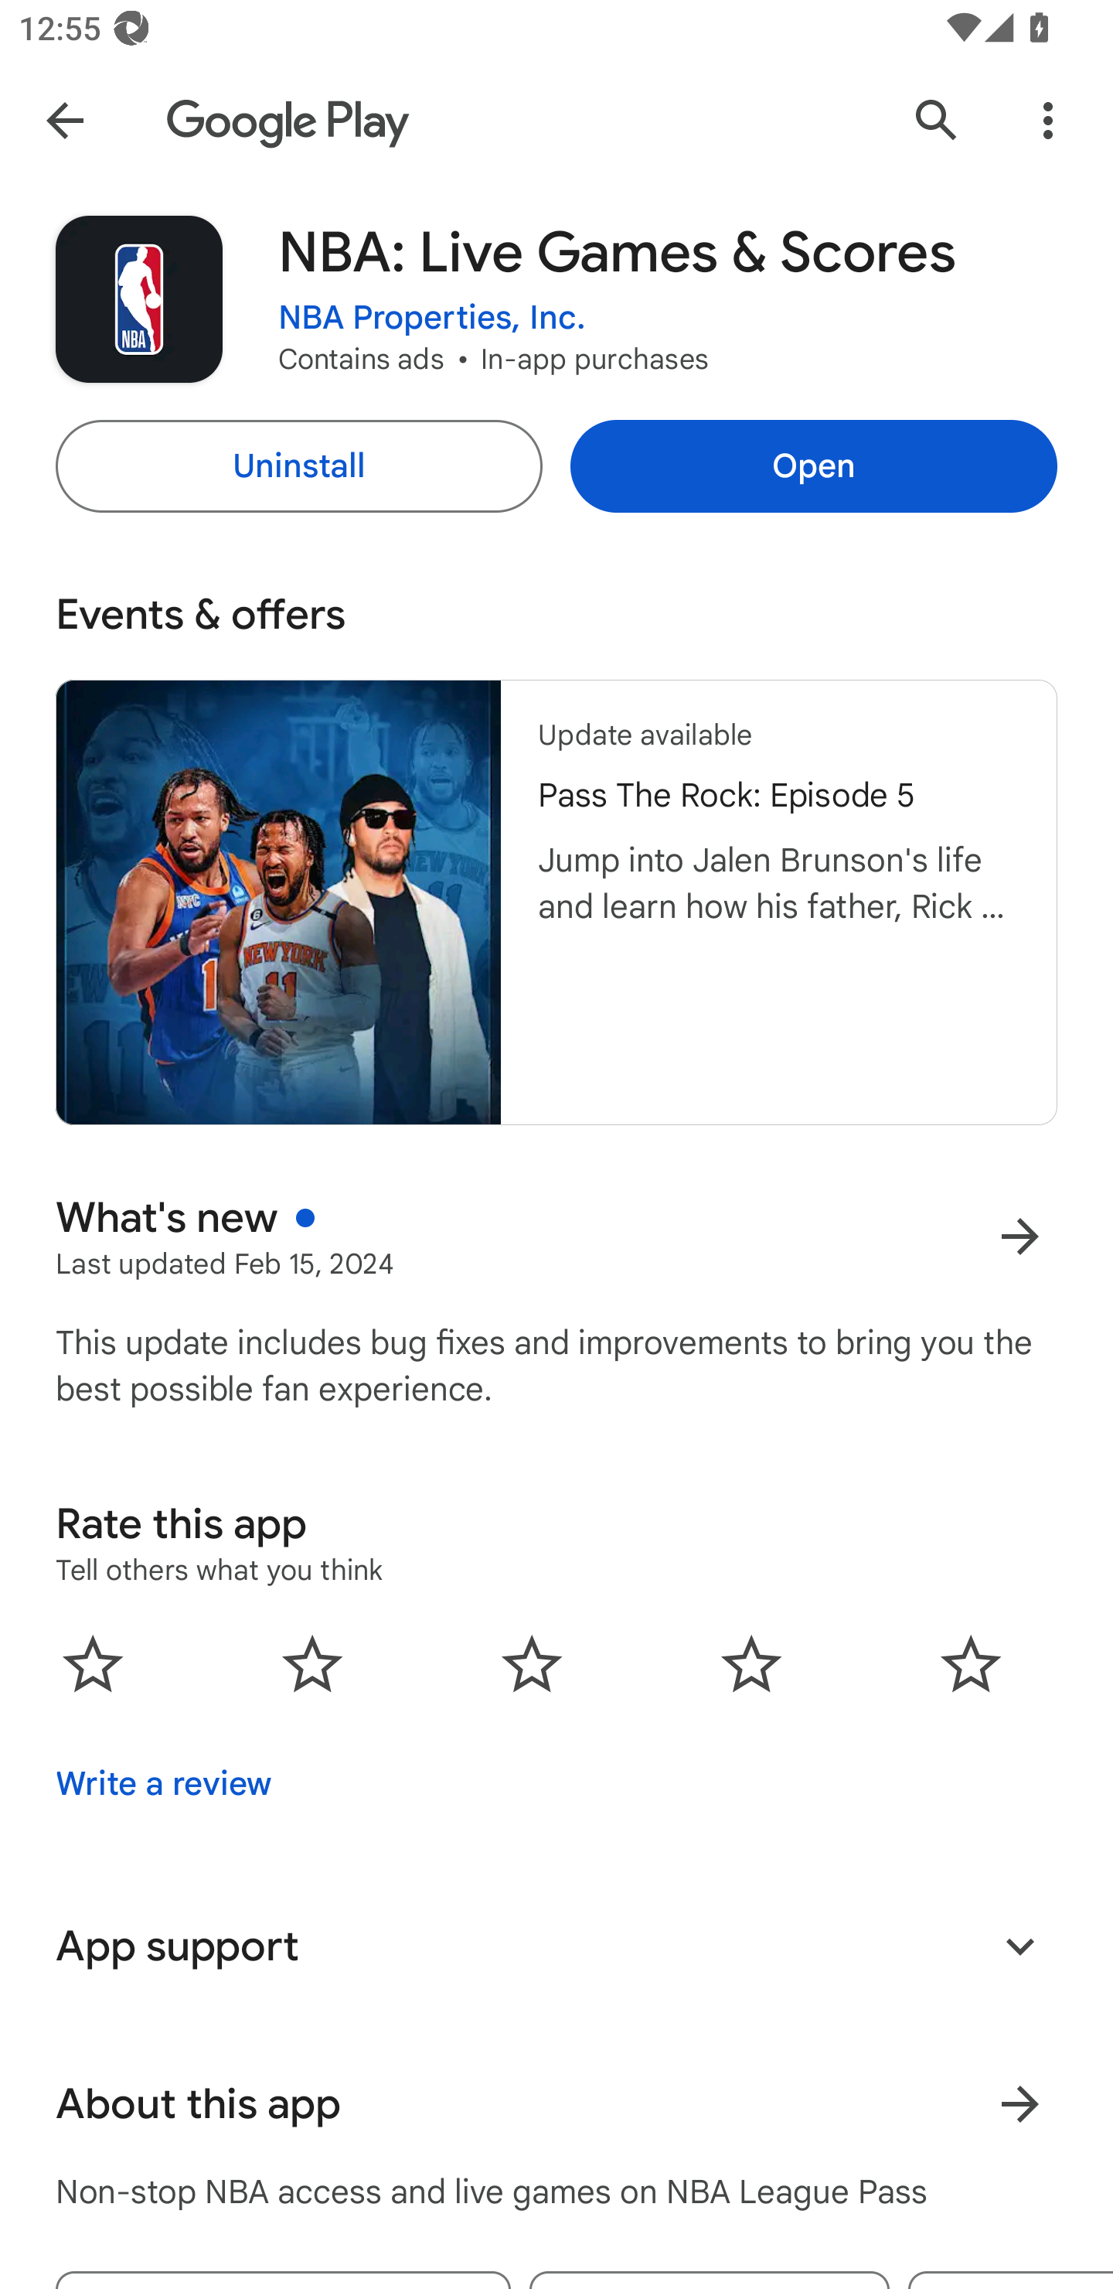  Describe the element at coordinates (532, 1663) in the screenshot. I see `0.0` at that location.